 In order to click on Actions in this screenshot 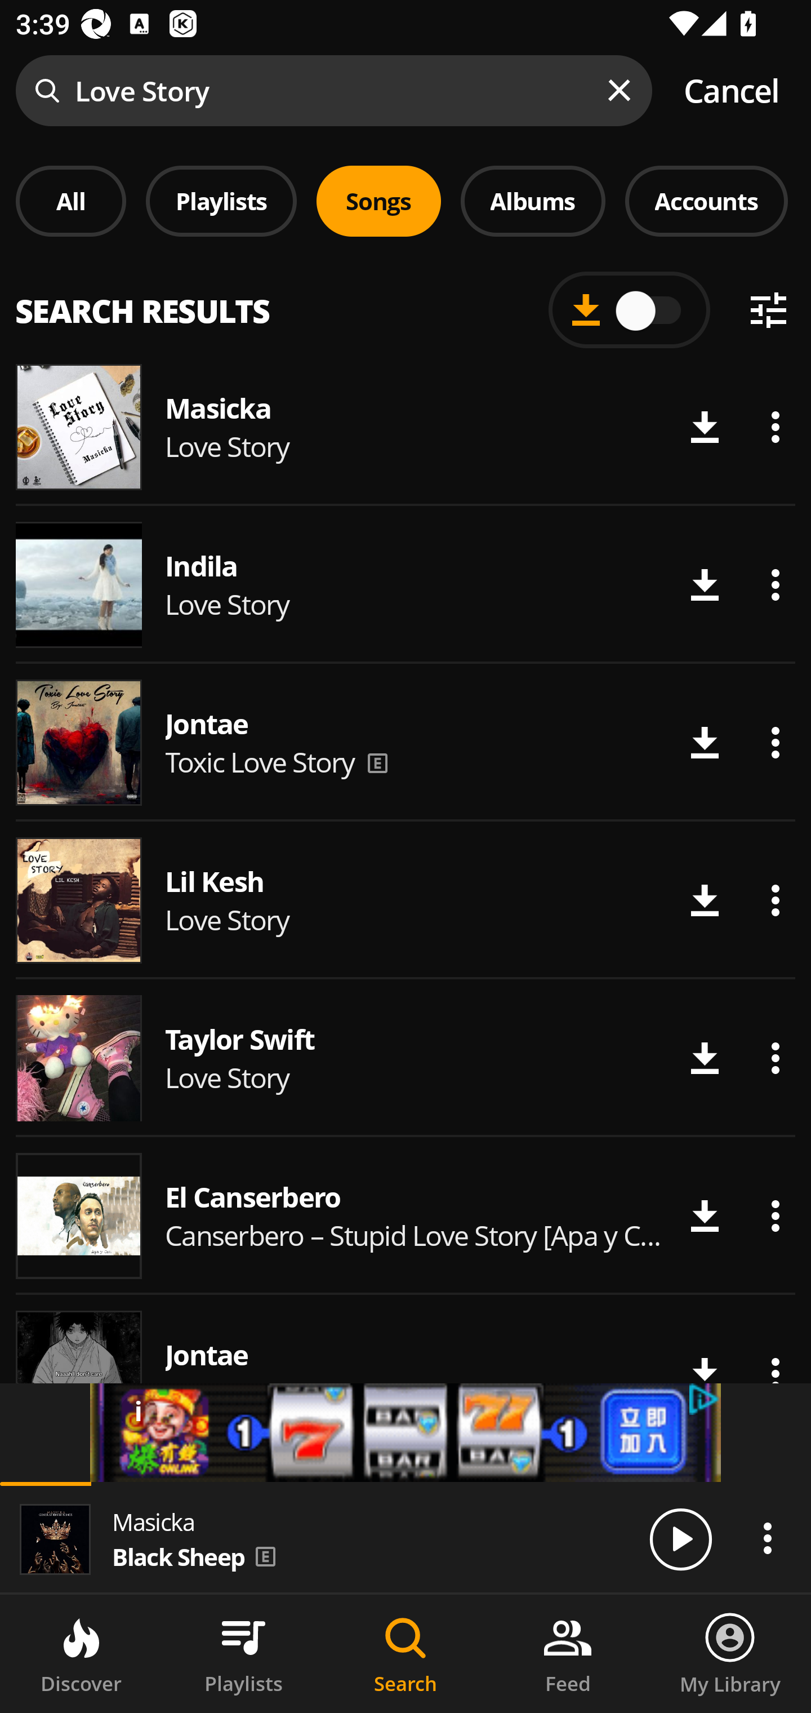, I will do `click(775, 427)`.